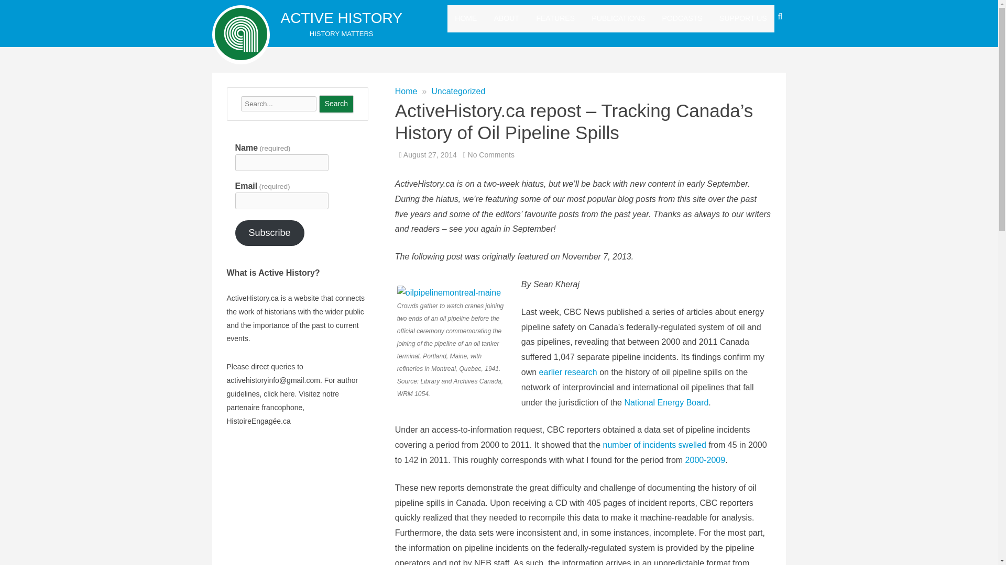 The image size is (1006, 565). Describe the element at coordinates (665, 402) in the screenshot. I see `National Energy Board` at that location.